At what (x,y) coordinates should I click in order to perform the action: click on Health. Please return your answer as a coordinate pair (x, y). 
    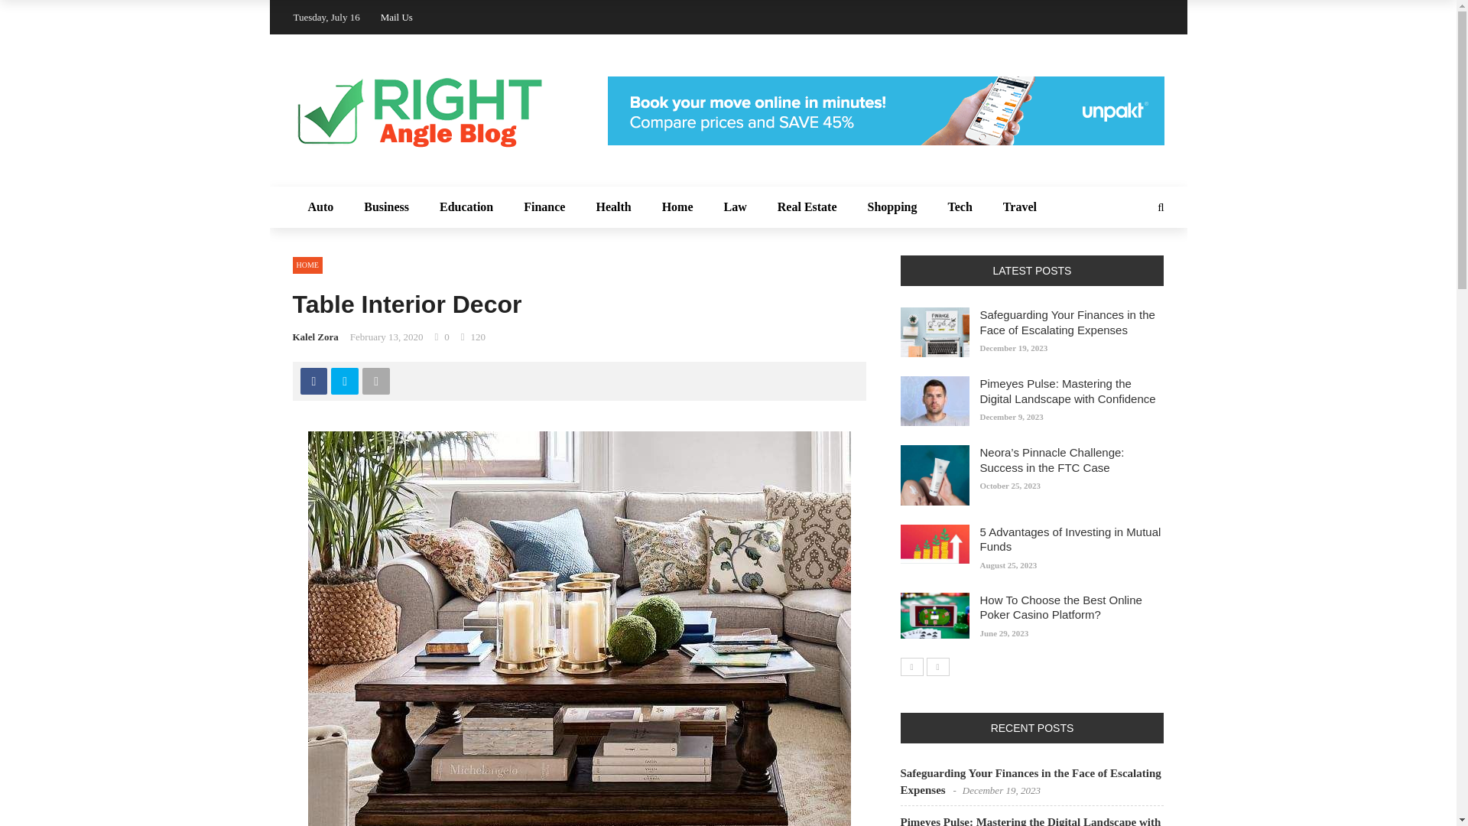
    Looking at the image, I should click on (612, 207).